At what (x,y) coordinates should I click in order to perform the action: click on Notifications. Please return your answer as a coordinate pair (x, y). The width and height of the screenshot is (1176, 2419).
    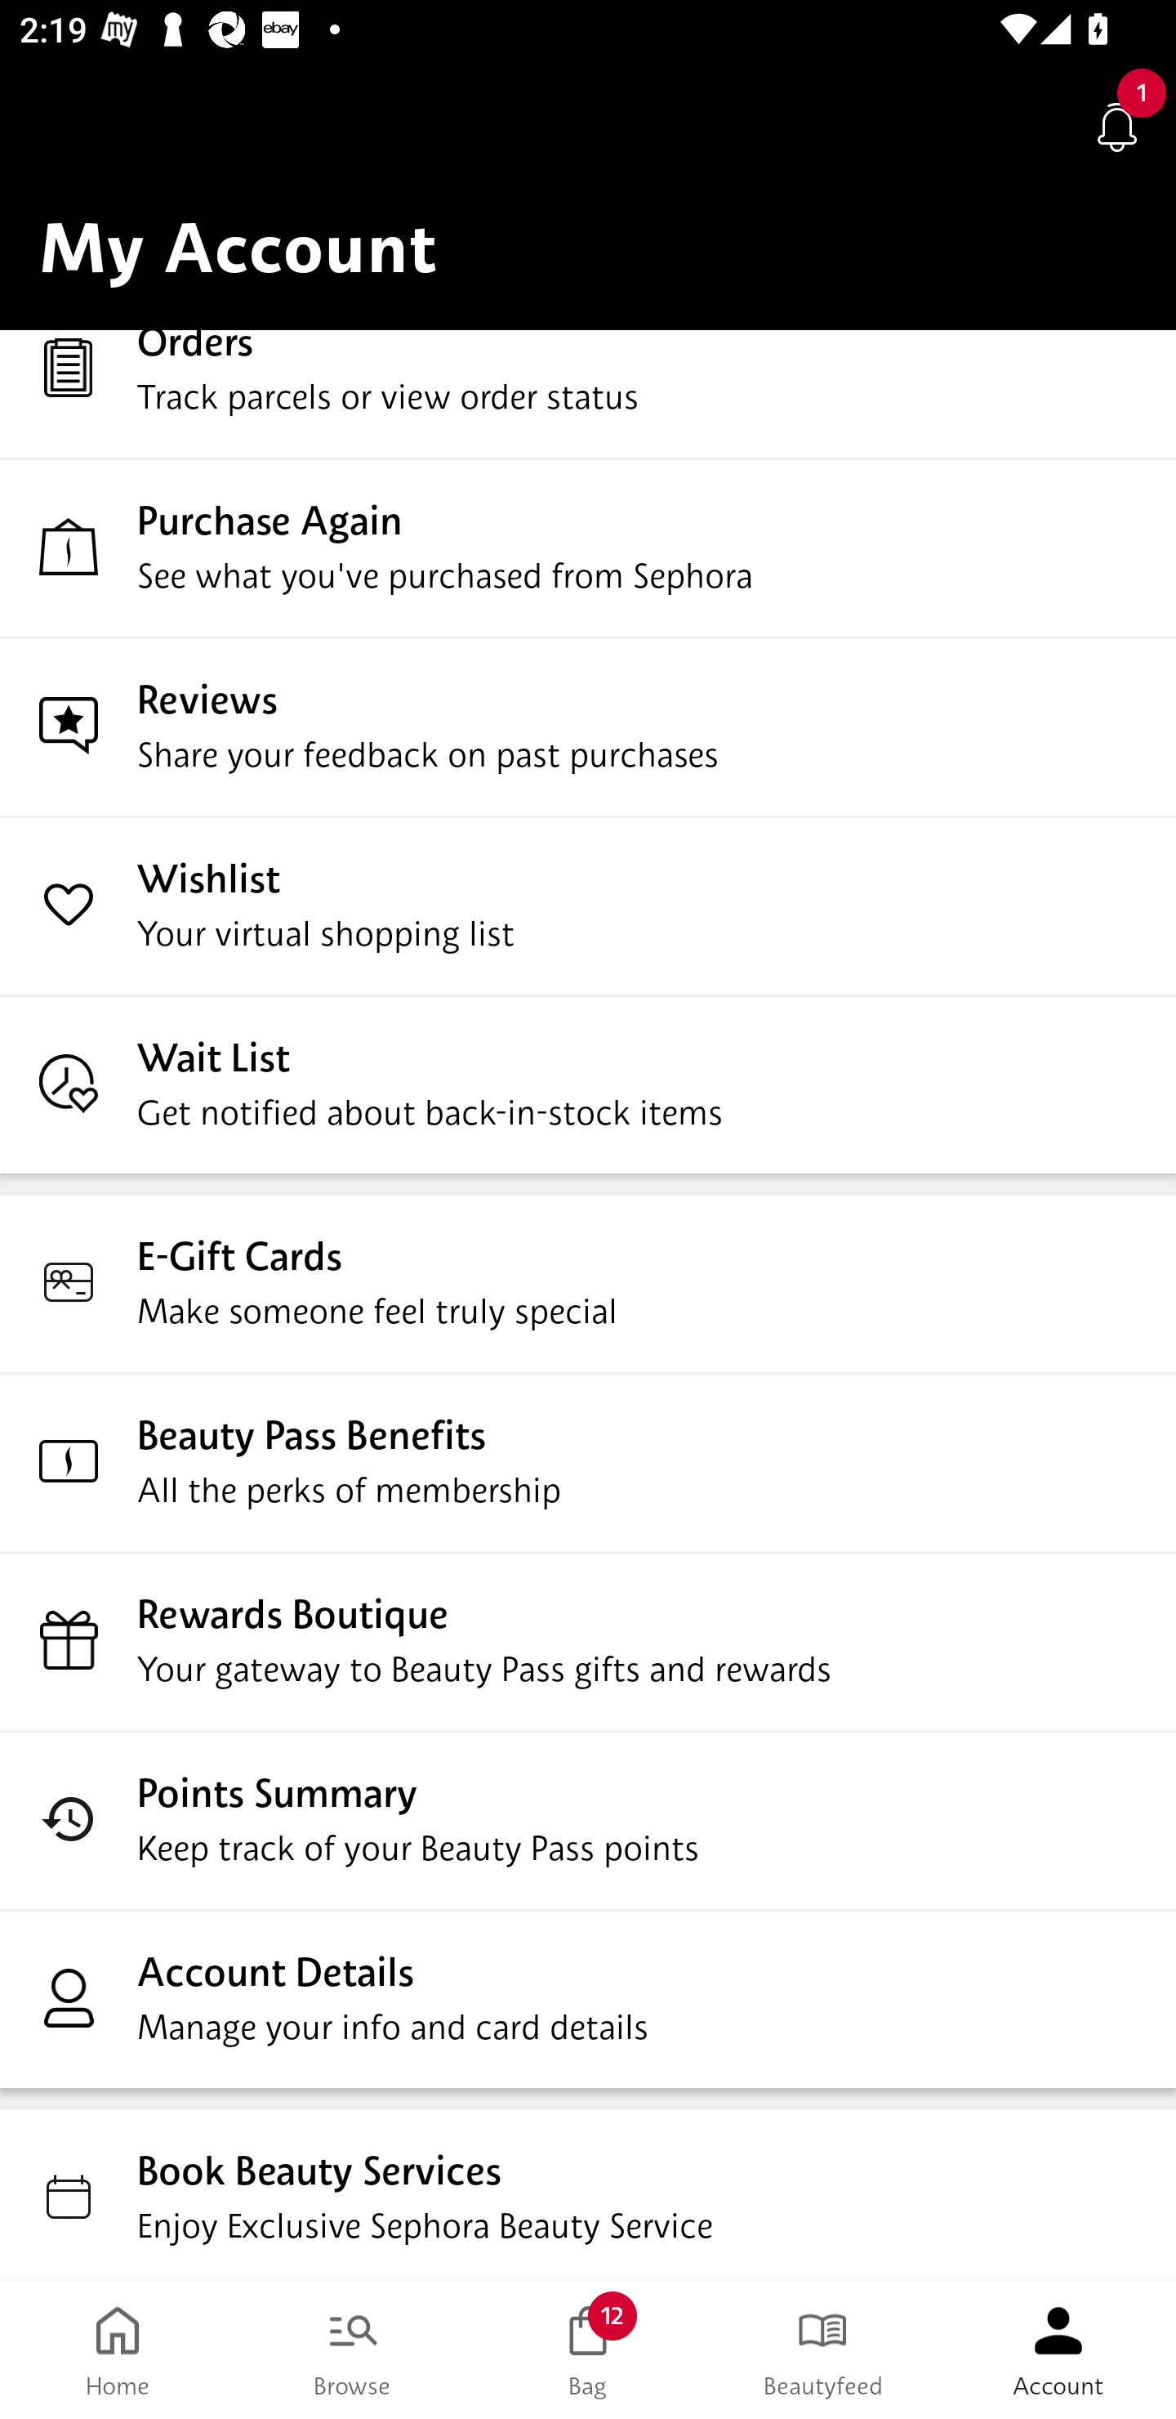
    Looking at the image, I should click on (1117, 126).